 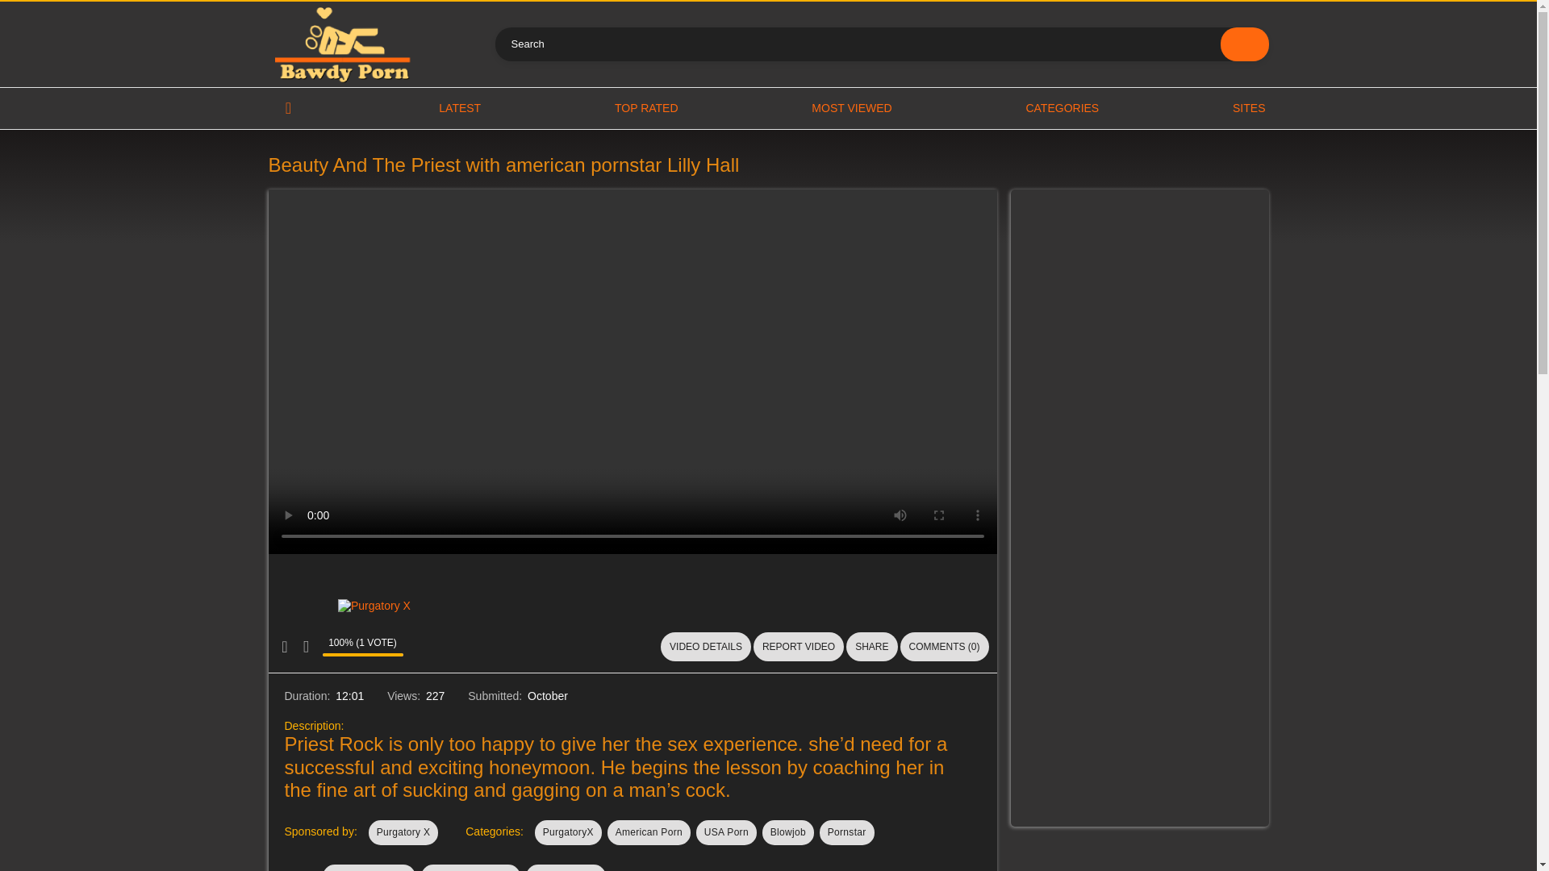 I want to click on Pornstar, so click(x=847, y=832).